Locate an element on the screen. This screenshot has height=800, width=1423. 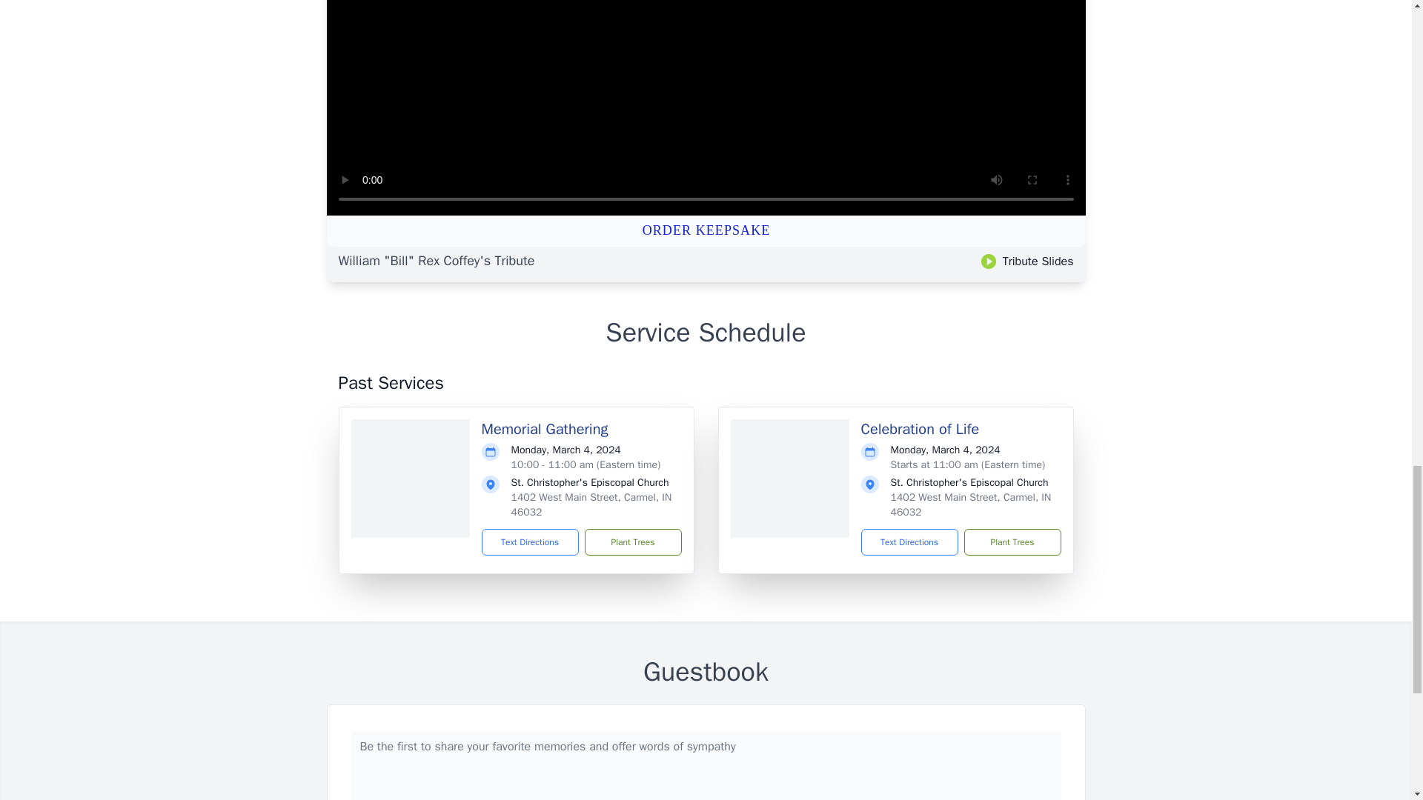
Text Directions is located at coordinates (531, 541).